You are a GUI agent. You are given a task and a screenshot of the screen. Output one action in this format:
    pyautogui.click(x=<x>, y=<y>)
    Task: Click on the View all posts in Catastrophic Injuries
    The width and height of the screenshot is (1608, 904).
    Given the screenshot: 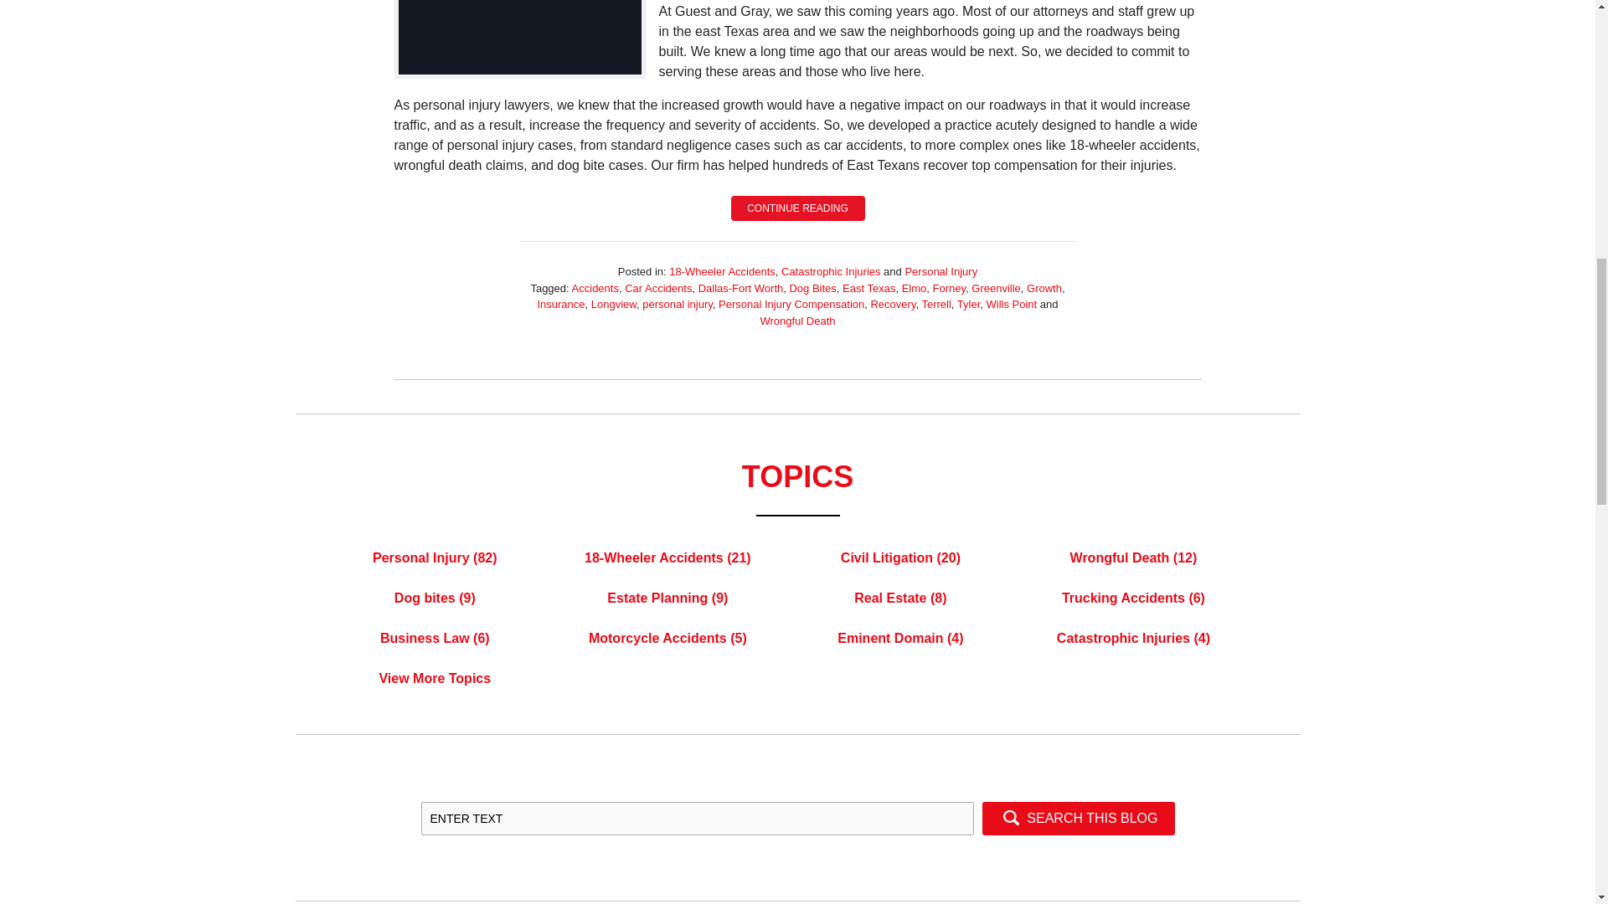 What is the action you would take?
    pyautogui.click(x=831, y=271)
    